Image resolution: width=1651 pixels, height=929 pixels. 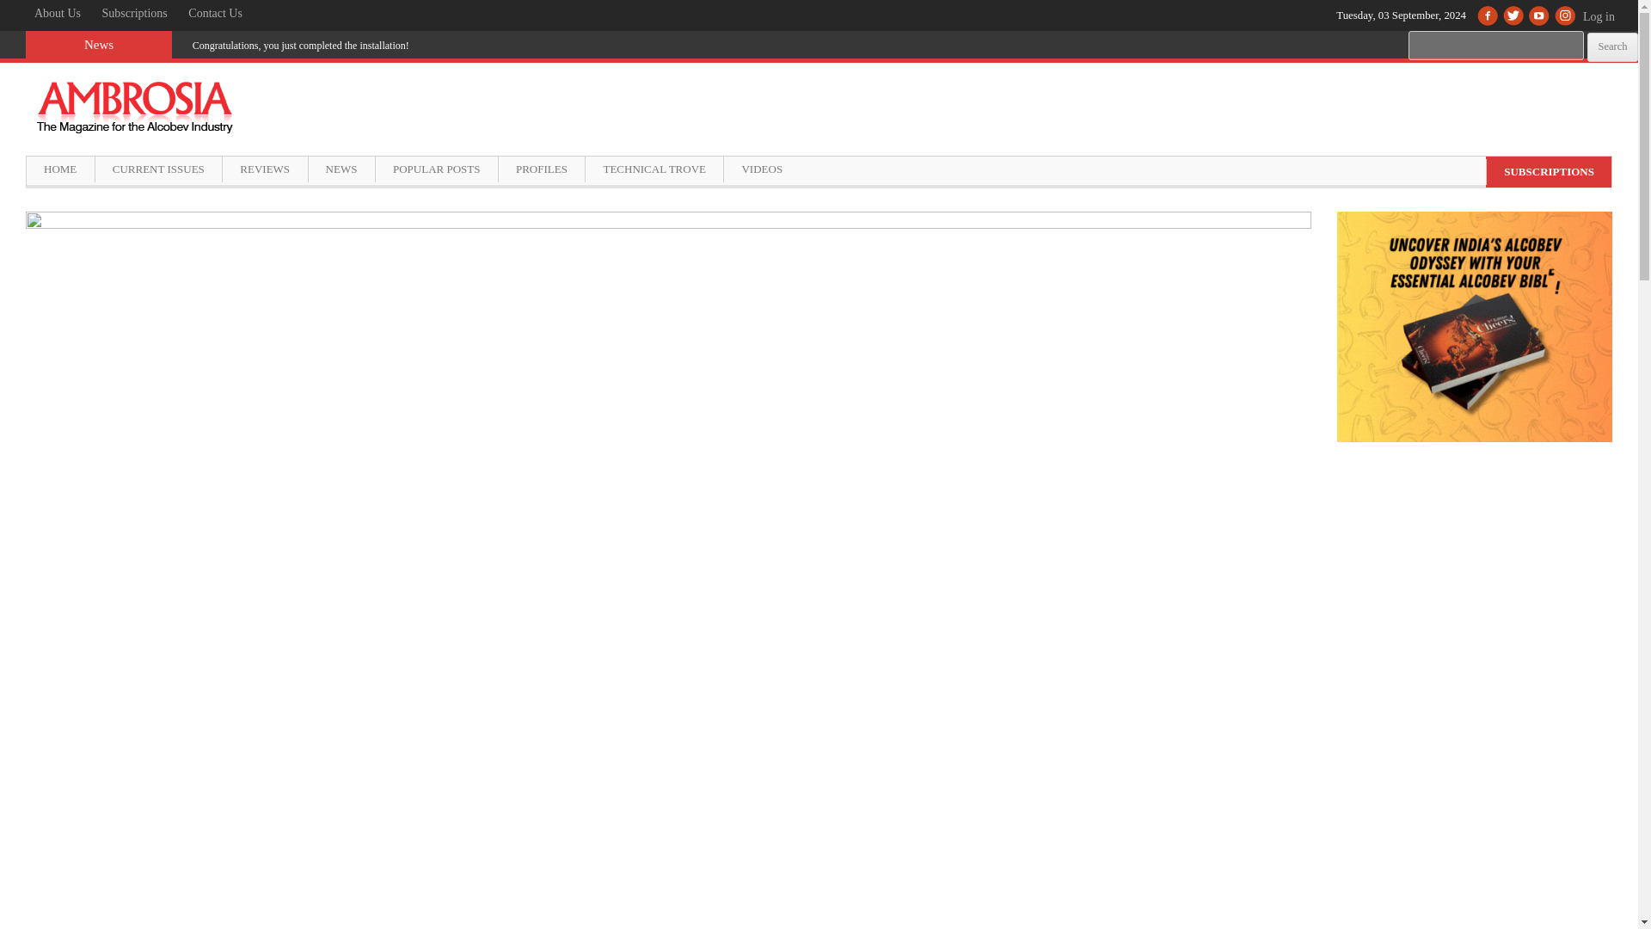 What do you see at coordinates (60, 169) in the screenshot?
I see `HOME` at bounding box center [60, 169].